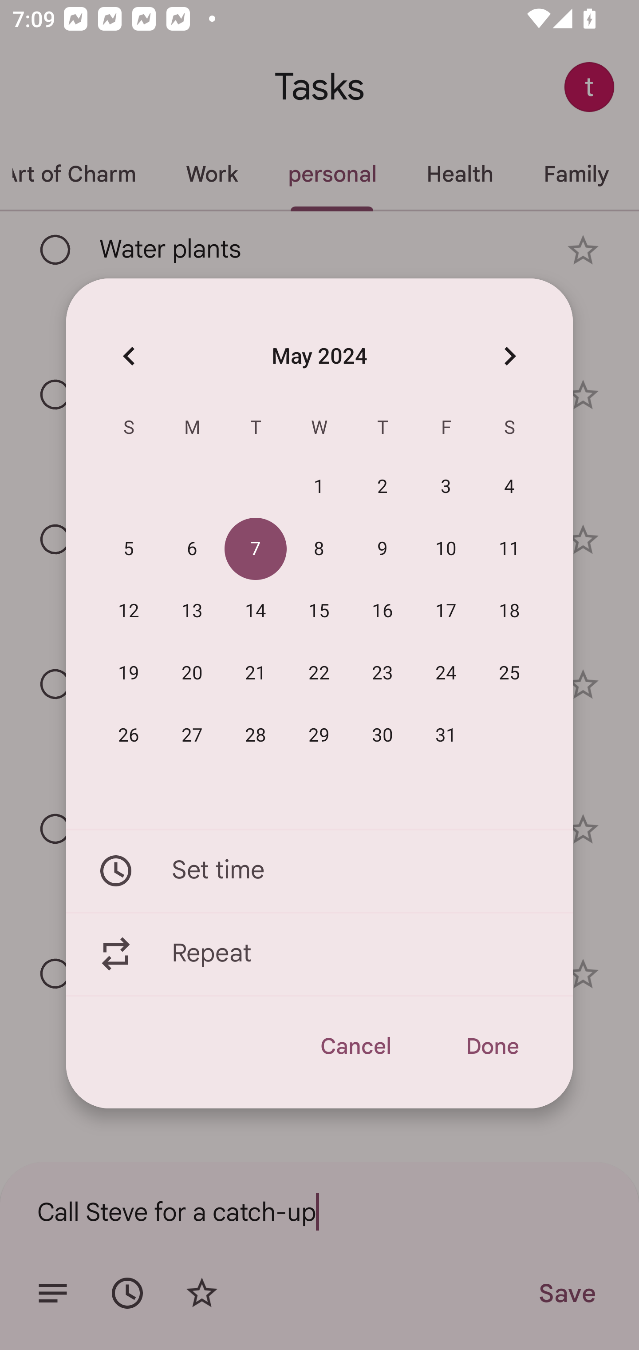 Image resolution: width=639 pixels, height=1350 pixels. Describe the element at coordinates (129, 611) in the screenshot. I see `12 12 May 2024` at that location.